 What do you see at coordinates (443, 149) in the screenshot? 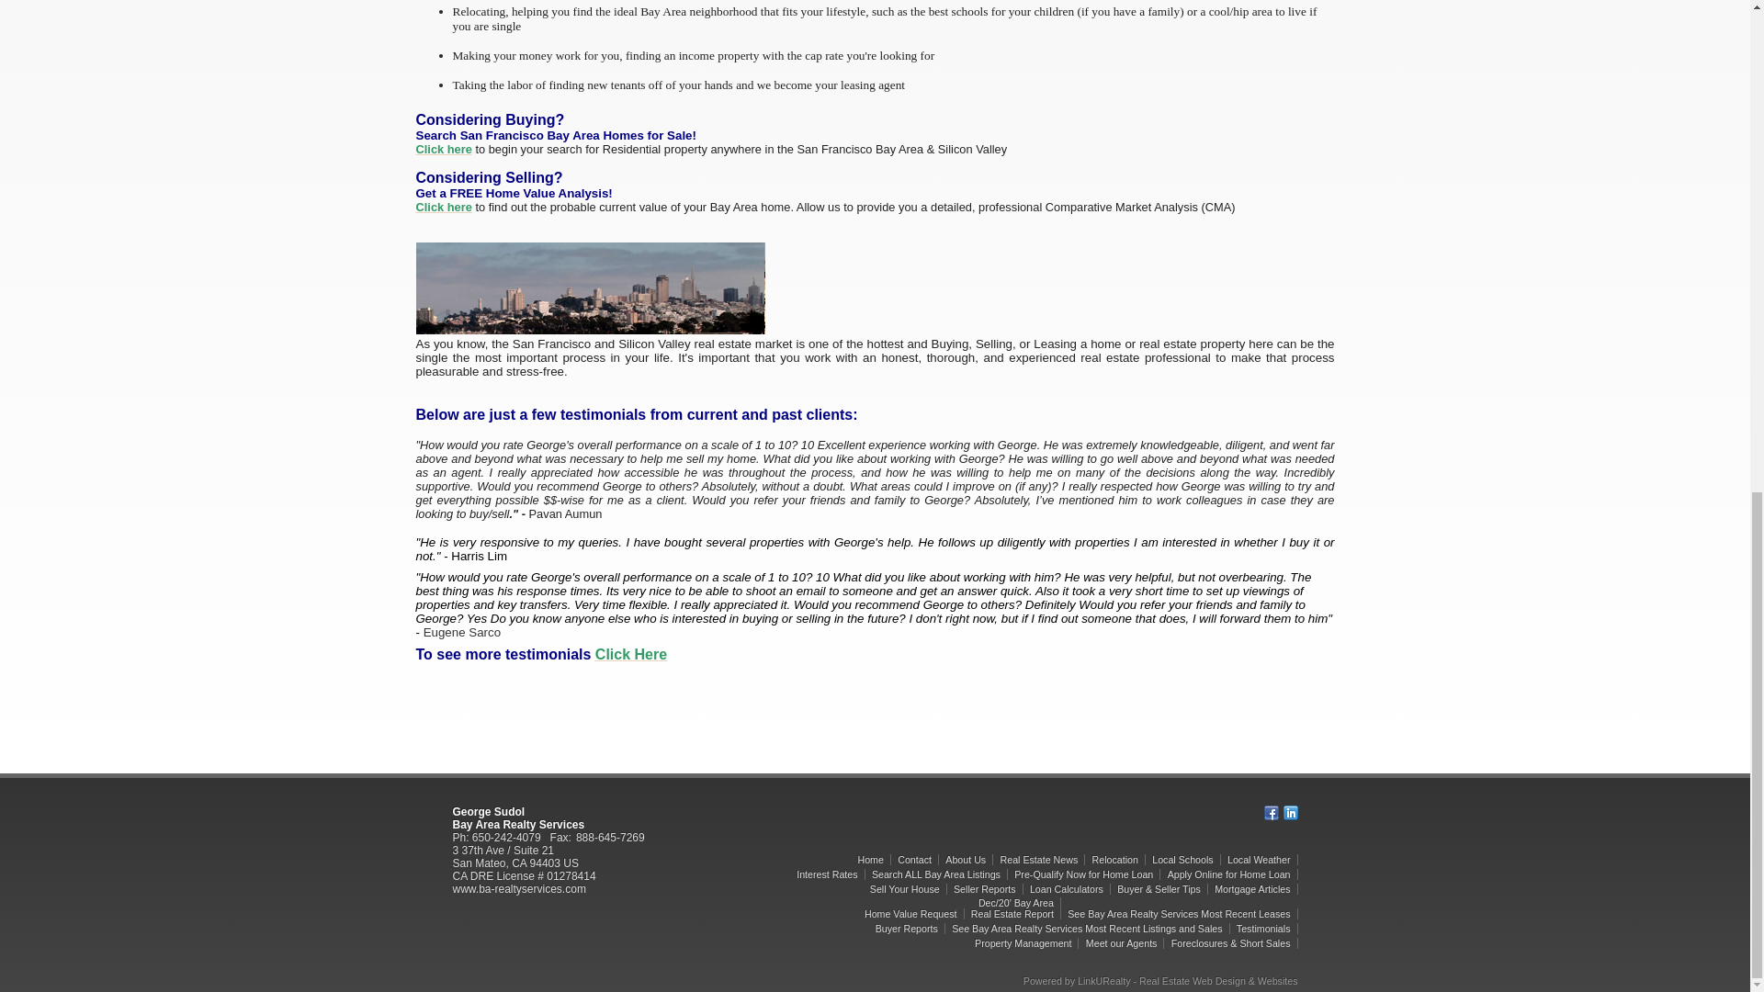
I see `Click here` at bounding box center [443, 149].